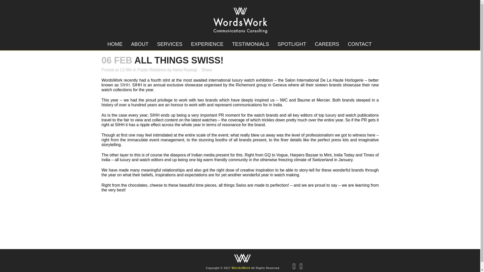  Describe the element at coordinates (170, 44) in the screenshot. I see `SERVICES` at that location.